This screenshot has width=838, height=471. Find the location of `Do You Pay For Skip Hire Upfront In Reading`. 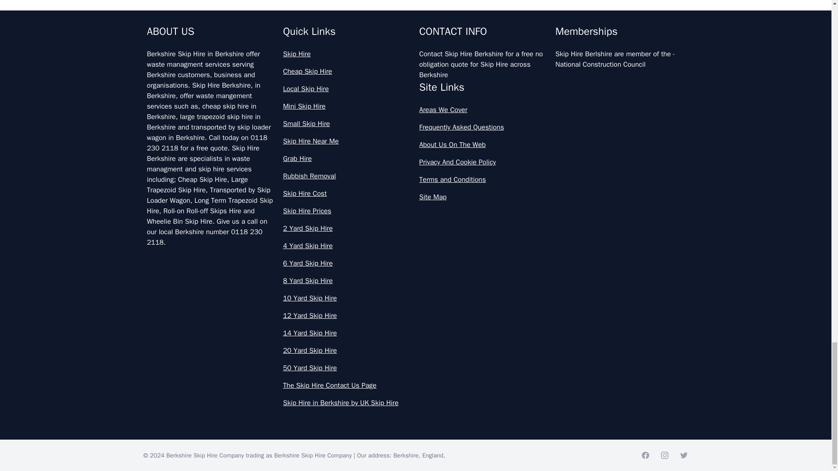

Do You Pay For Skip Hire Upfront In Reading is located at coordinates (416, 328).